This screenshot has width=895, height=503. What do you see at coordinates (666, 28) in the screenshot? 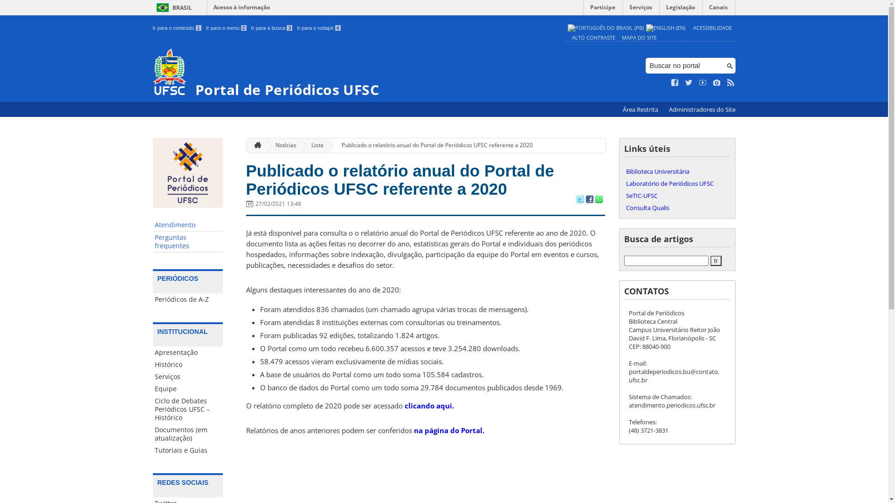
I see `English (en)` at bounding box center [666, 28].